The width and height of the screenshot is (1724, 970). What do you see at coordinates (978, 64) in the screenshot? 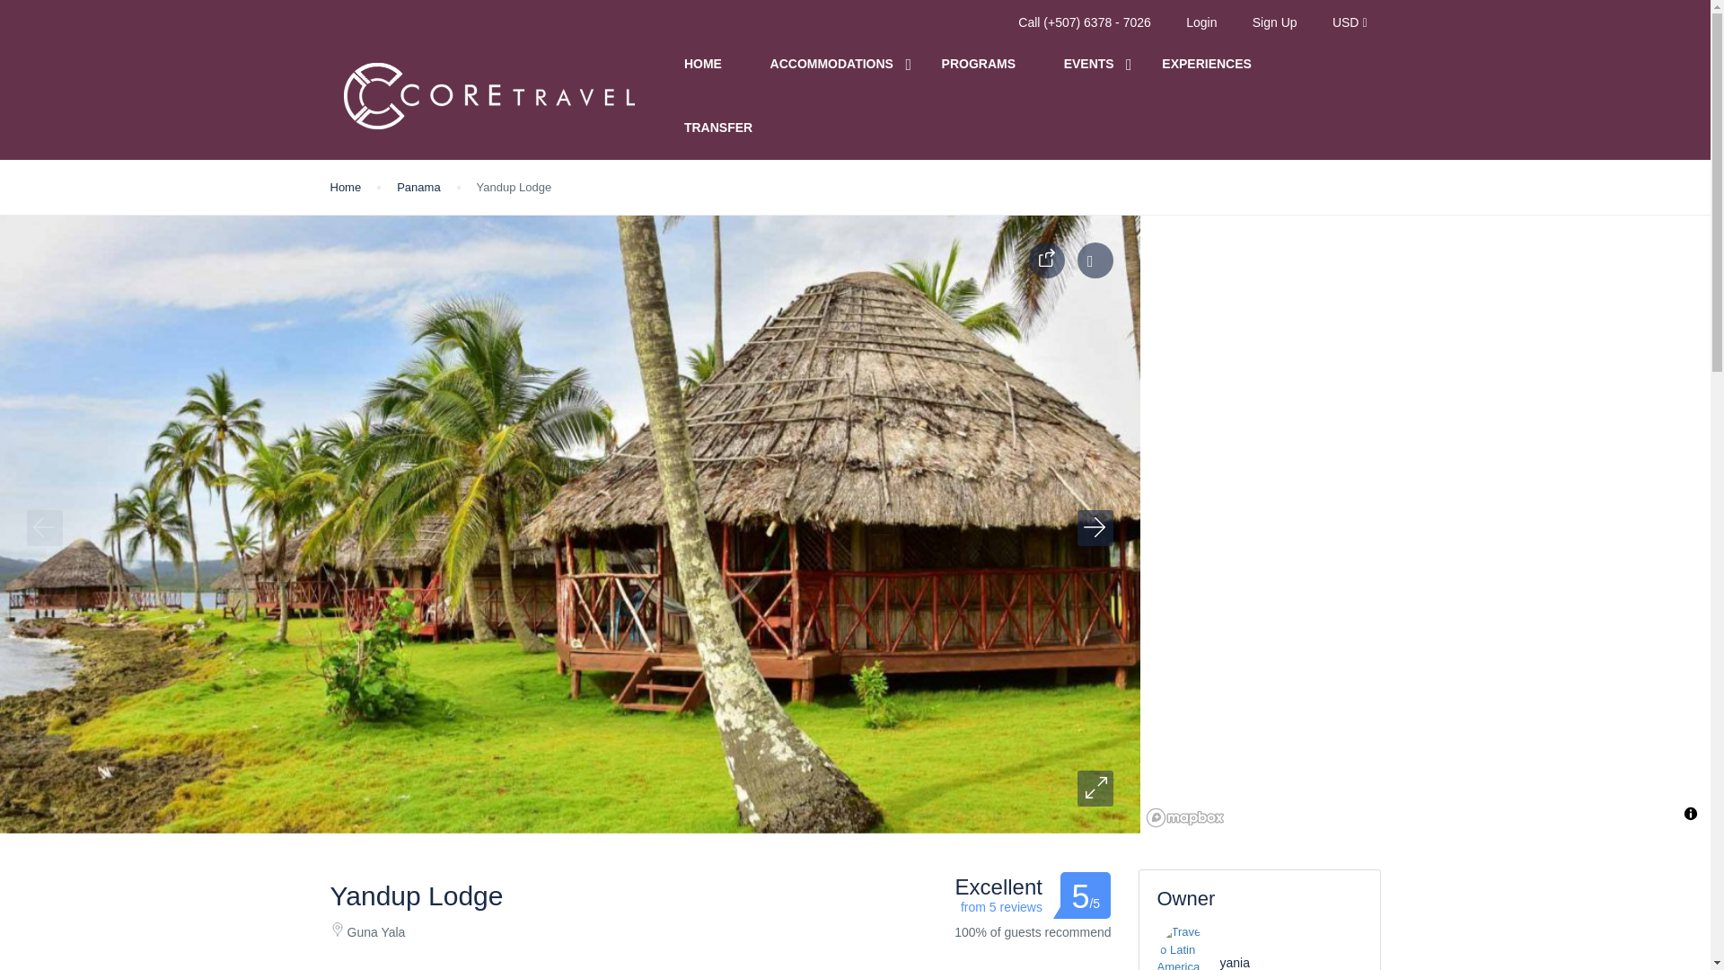
I see `PROGRAMS` at bounding box center [978, 64].